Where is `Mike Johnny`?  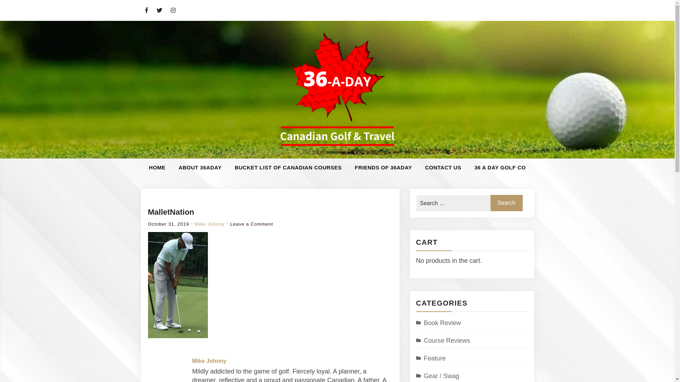
Mike Johnny is located at coordinates (210, 224).